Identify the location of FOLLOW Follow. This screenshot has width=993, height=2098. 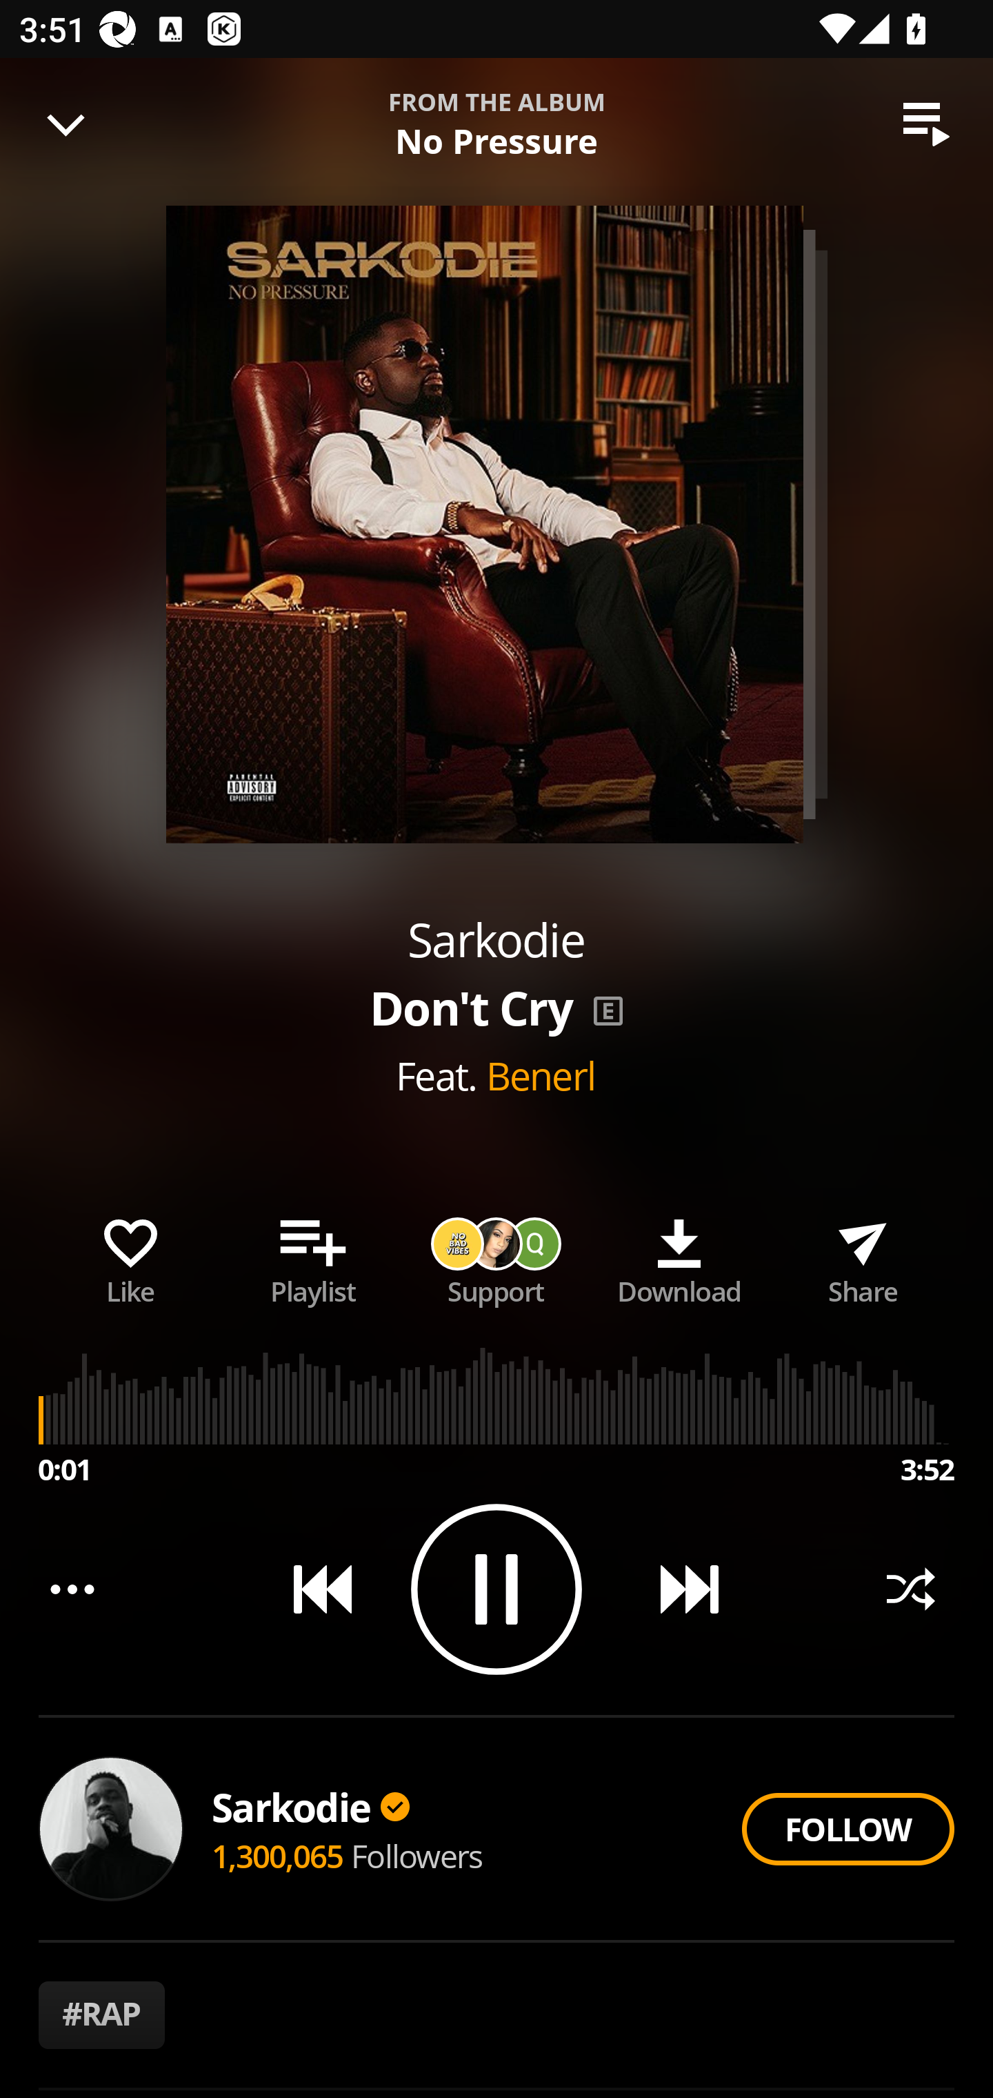
(847, 1829).